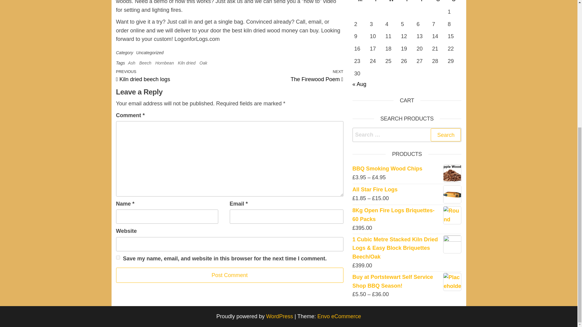  I want to click on Hornbean, so click(165, 63).